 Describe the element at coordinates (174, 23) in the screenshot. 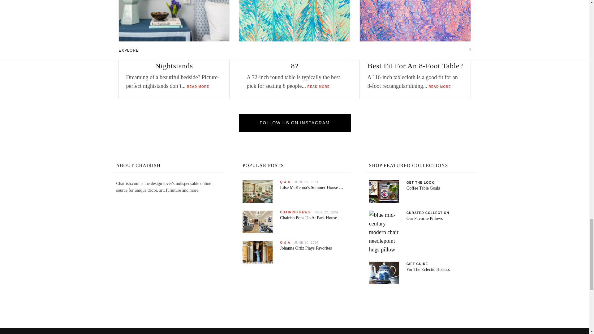

I see `How to Decorate Bedroom Nightstands` at that location.